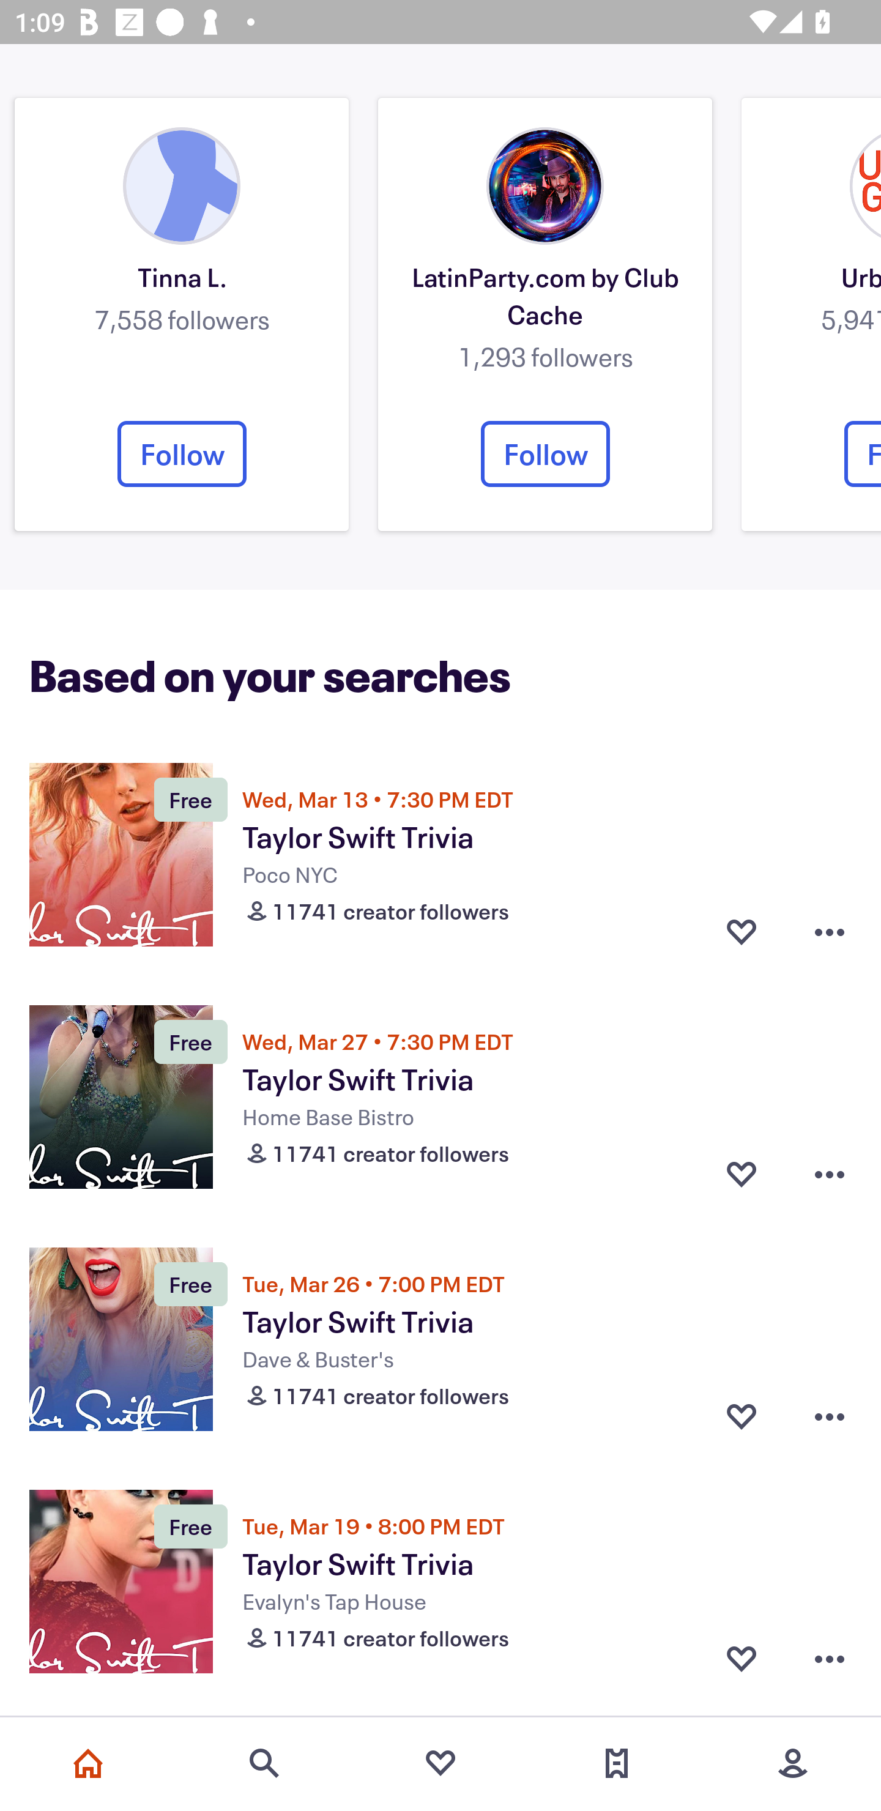 The height and width of the screenshot is (1811, 881). What do you see at coordinates (264, 1763) in the screenshot?
I see `Search events` at bounding box center [264, 1763].